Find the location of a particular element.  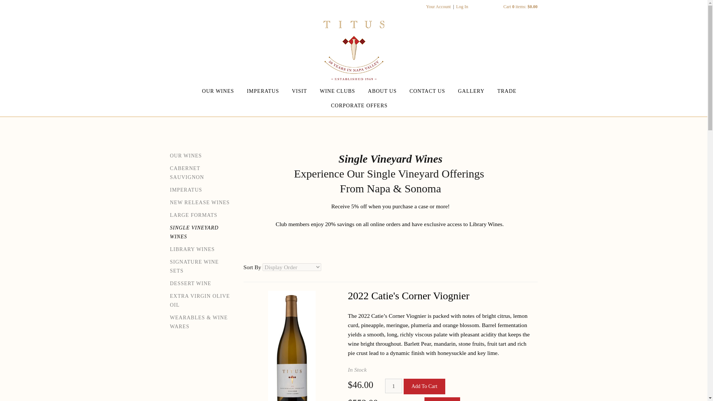

WINE CLUBS is located at coordinates (337, 91).